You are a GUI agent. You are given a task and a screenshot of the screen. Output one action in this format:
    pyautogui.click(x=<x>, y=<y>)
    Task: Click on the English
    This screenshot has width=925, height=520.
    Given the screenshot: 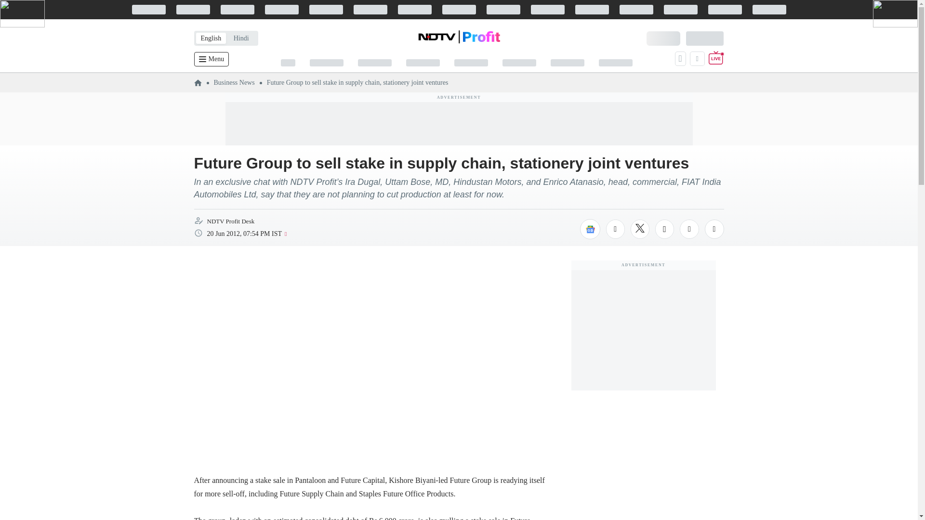 What is the action you would take?
    pyautogui.click(x=210, y=38)
    